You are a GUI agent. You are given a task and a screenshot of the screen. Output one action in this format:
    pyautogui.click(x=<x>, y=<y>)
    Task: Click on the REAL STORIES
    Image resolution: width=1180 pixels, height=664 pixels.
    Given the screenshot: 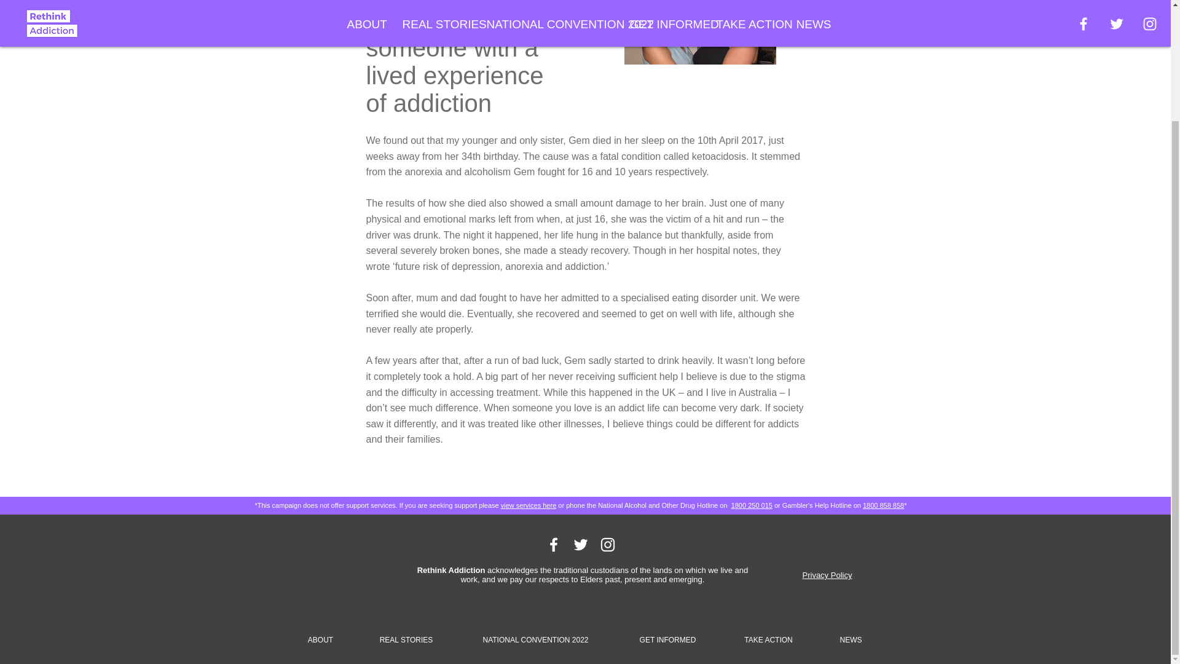 What is the action you would take?
    pyautogui.click(x=406, y=634)
    